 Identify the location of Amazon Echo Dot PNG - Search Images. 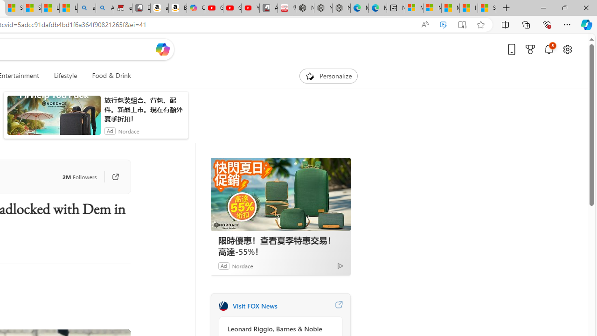
(105, 8).